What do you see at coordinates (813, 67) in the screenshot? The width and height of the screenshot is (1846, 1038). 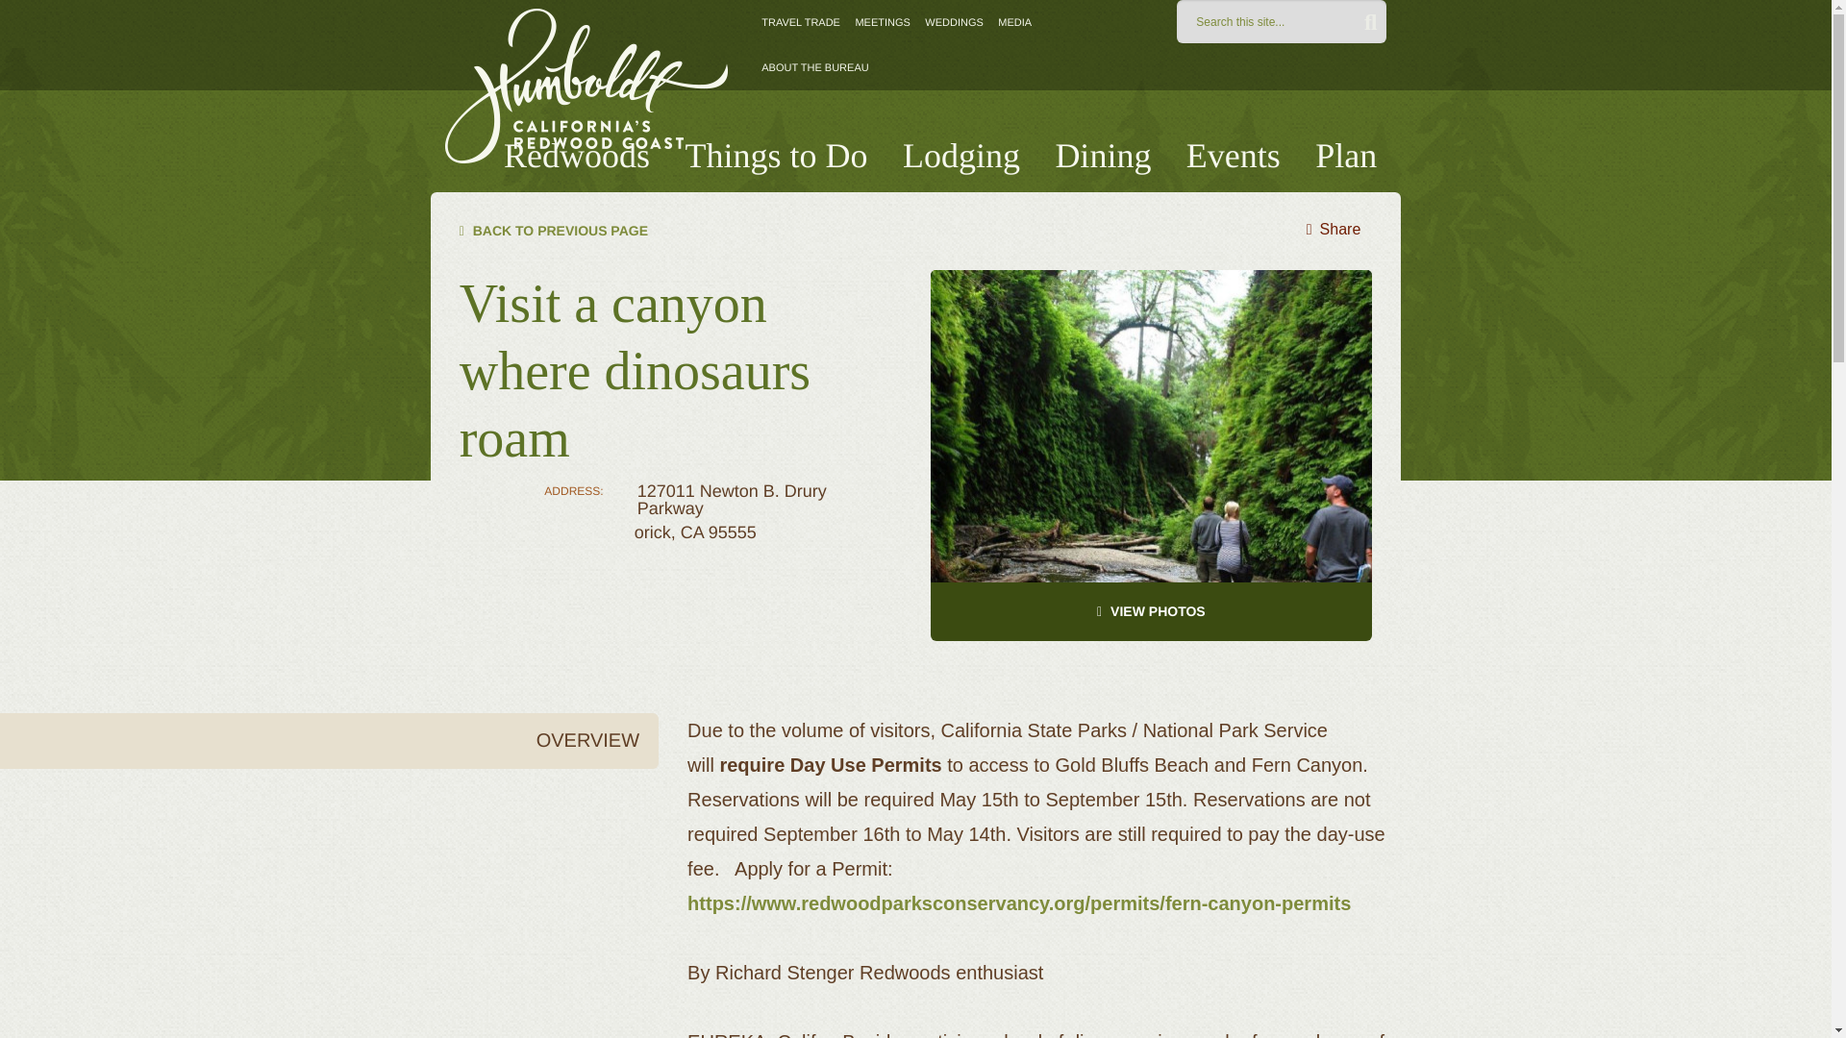 I see `ABOUT THE BUREAU` at bounding box center [813, 67].